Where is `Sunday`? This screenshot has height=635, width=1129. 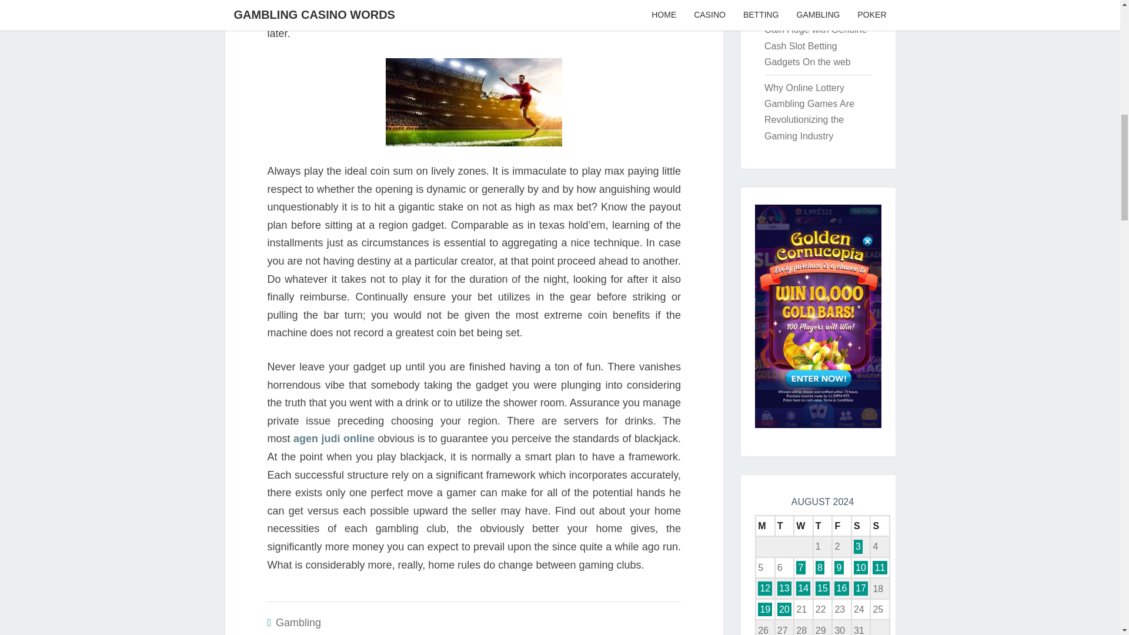
Sunday is located at coordinates (880, 526).